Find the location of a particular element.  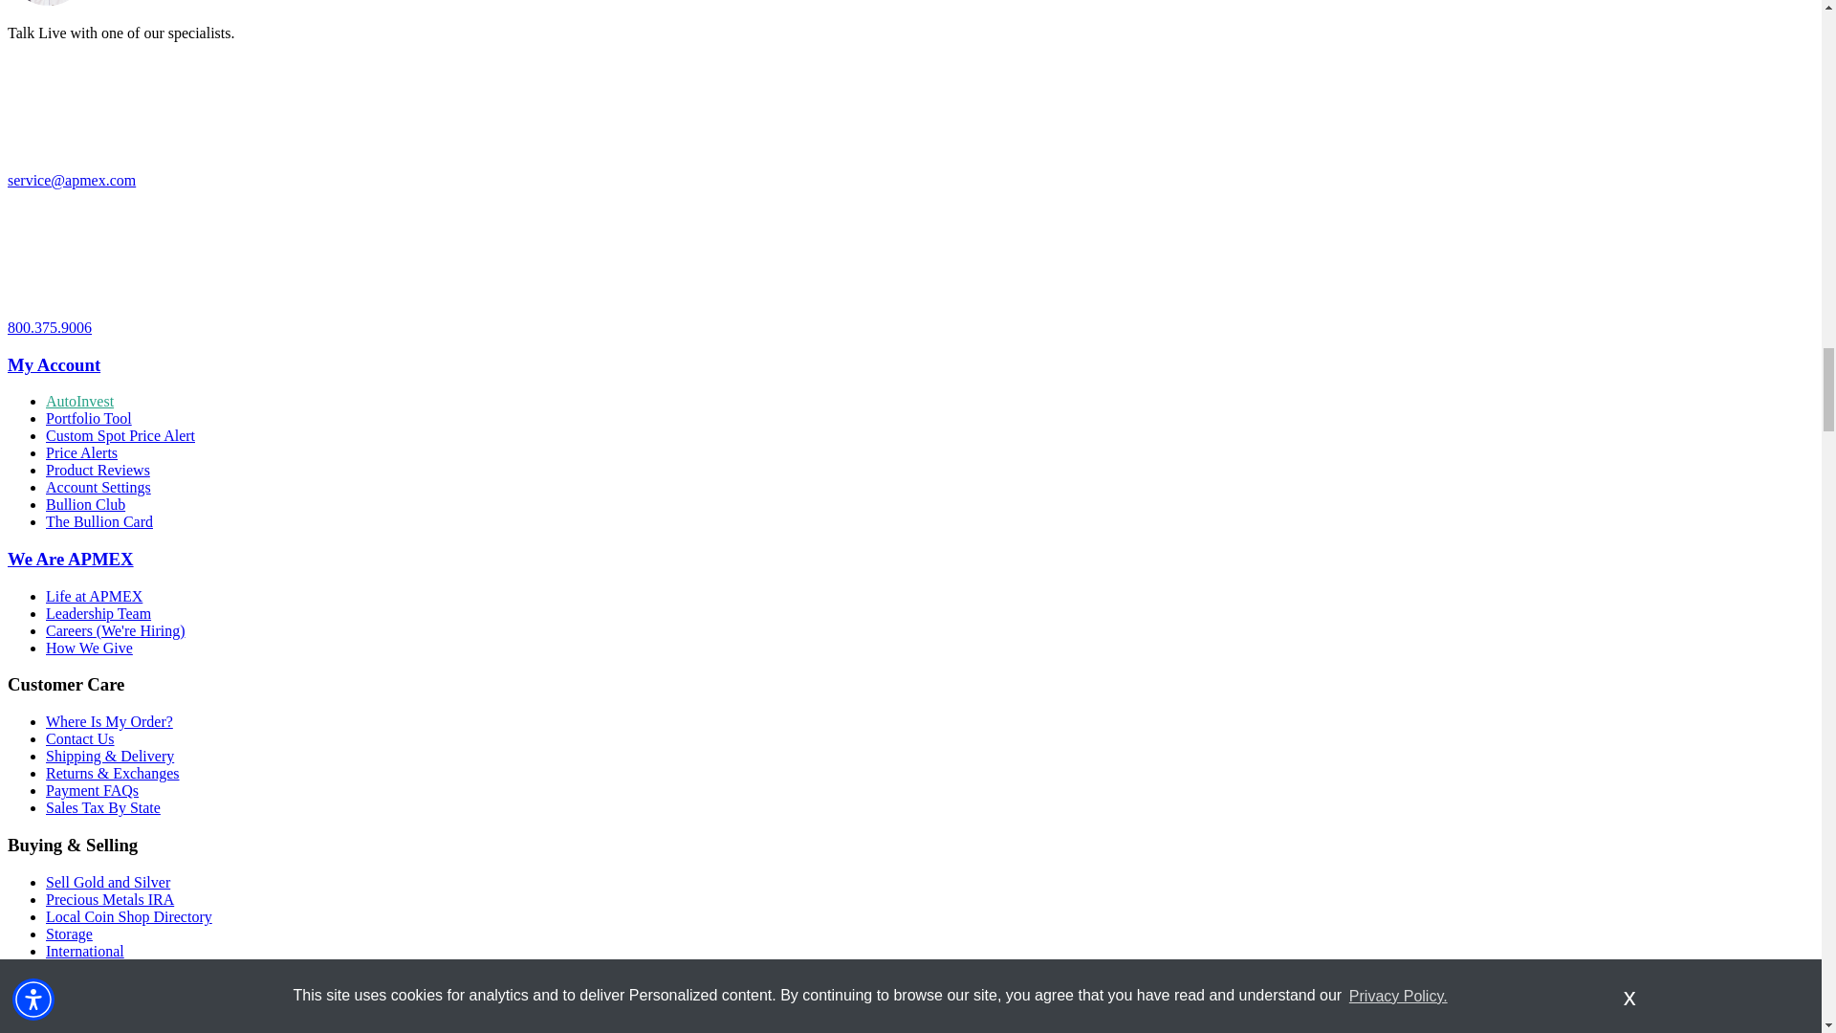

Live Chat is located at coordinates (48, 4).